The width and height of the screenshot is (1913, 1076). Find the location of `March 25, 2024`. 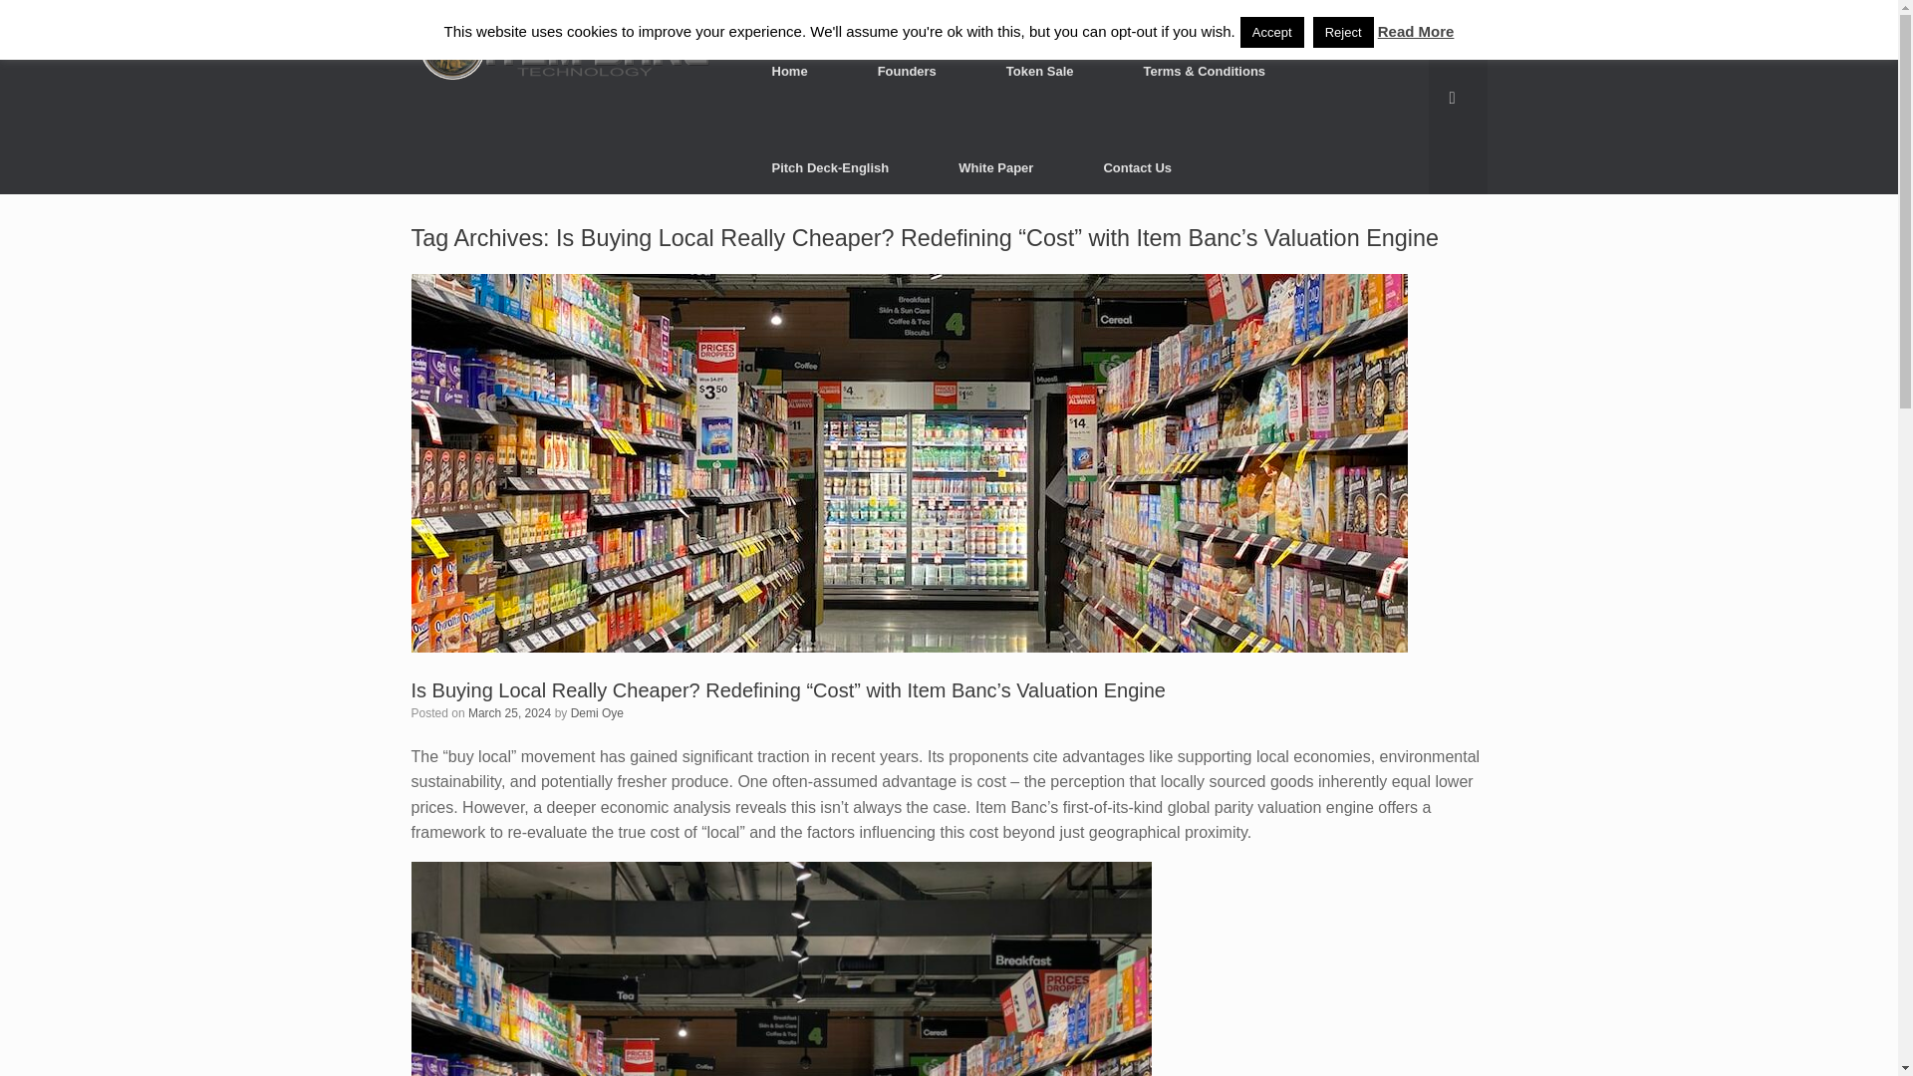

March 25, 2024 is located at coordinates (509, 712).